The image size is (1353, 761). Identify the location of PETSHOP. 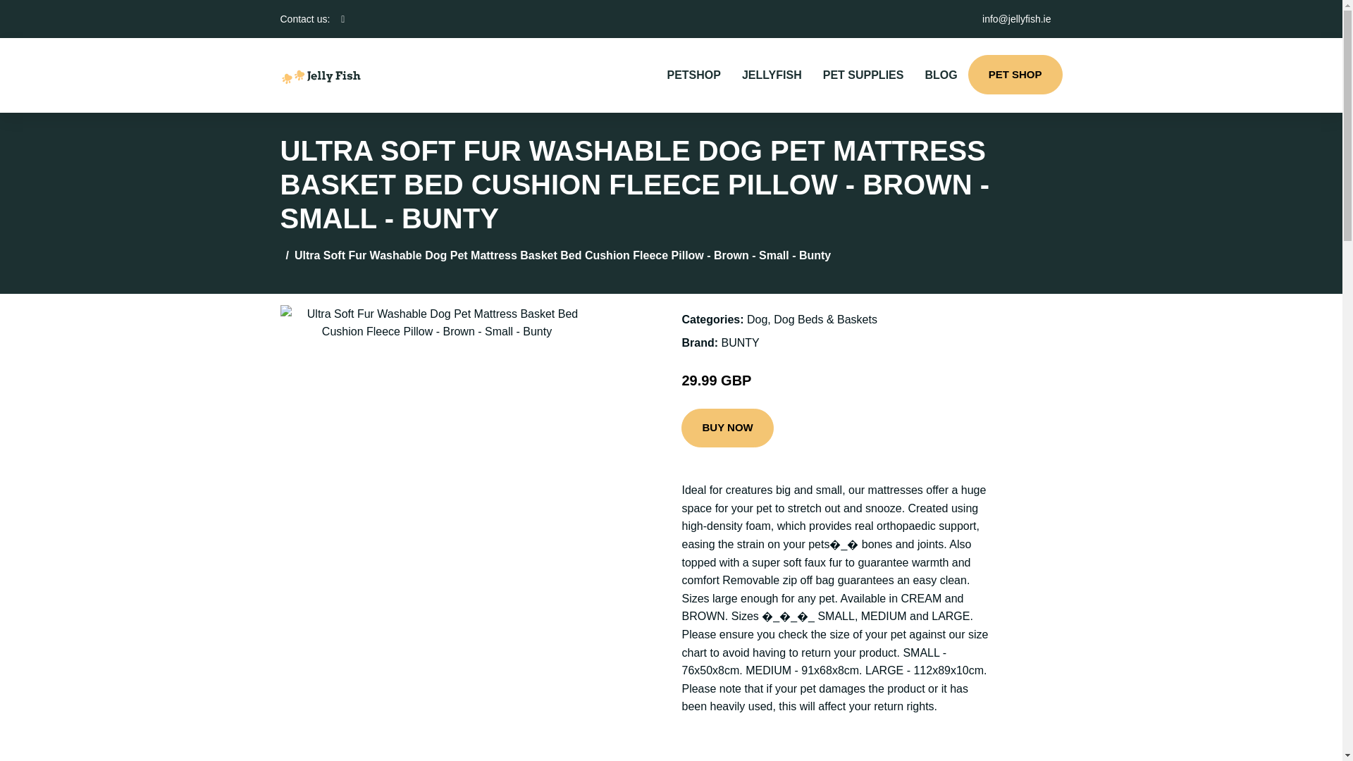
(693, 75).